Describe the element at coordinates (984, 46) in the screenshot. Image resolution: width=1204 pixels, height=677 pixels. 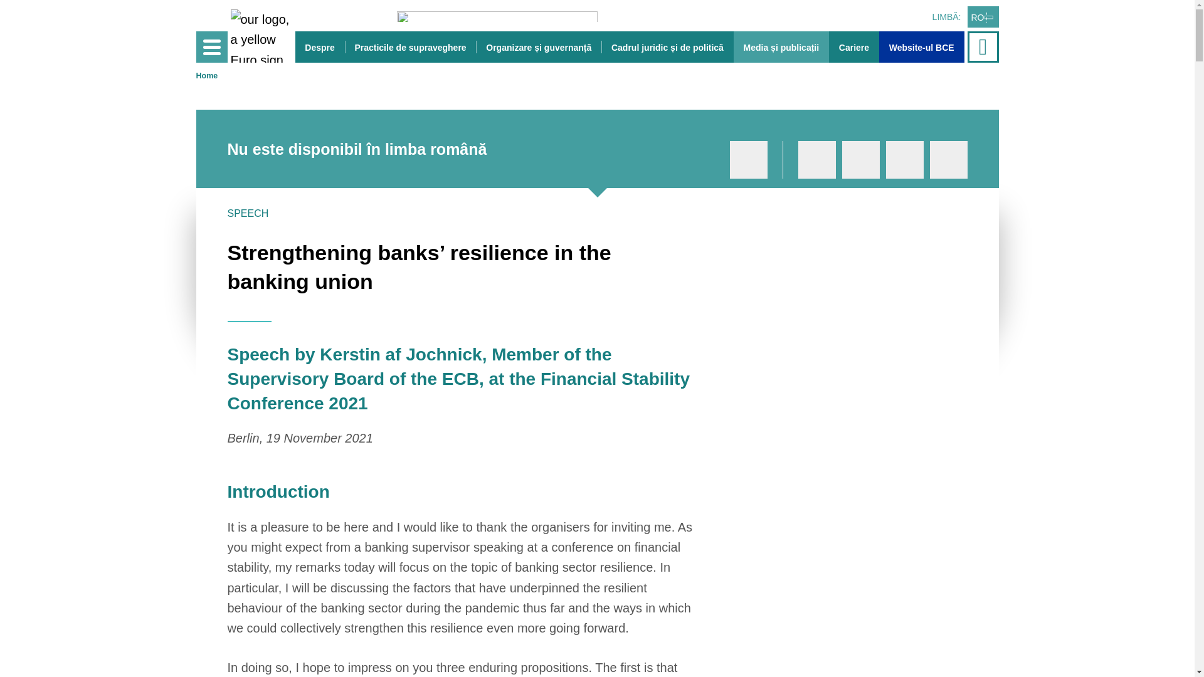
I see `Search` at that location.